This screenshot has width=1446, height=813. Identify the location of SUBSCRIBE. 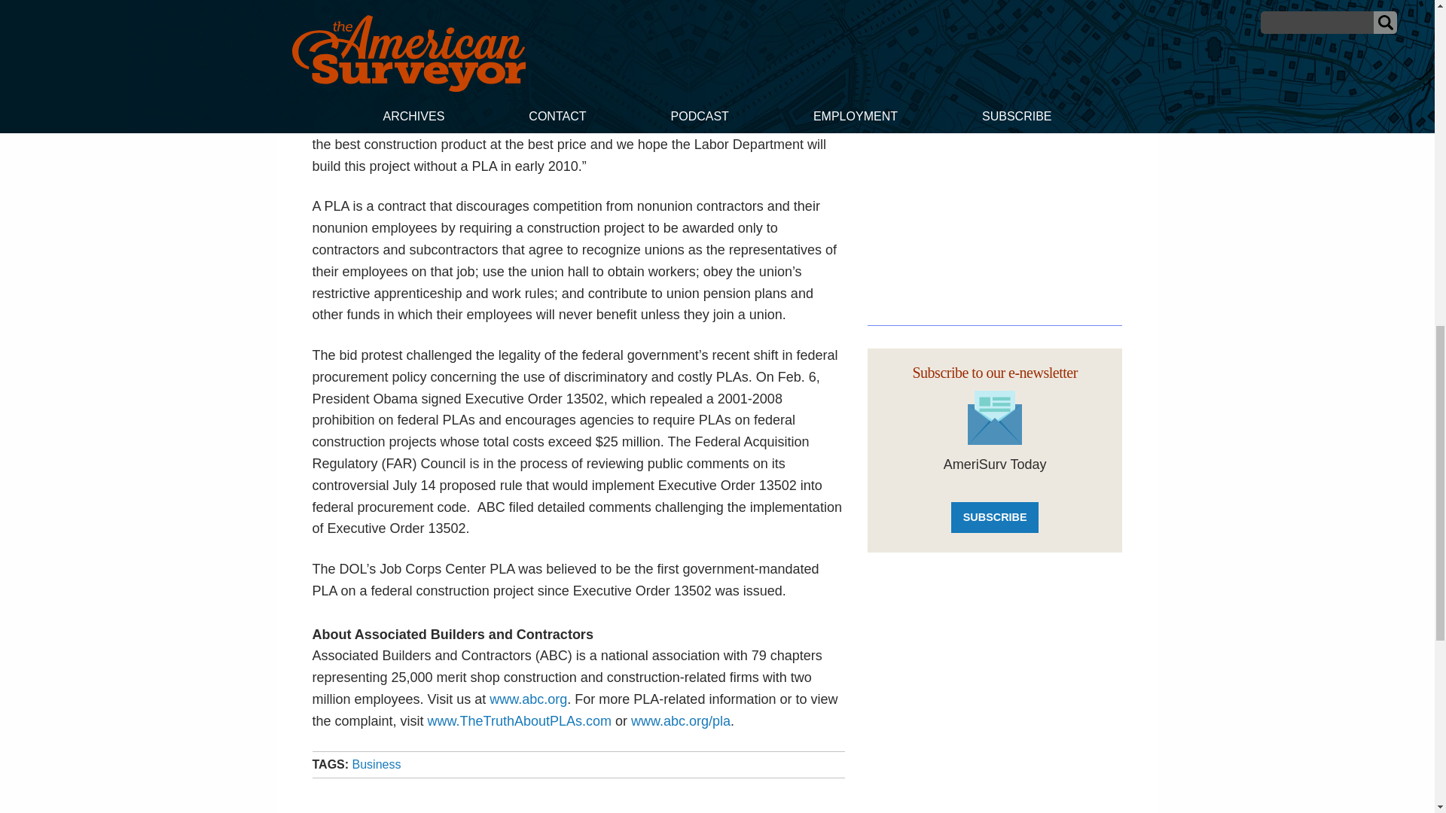
(994, 518).